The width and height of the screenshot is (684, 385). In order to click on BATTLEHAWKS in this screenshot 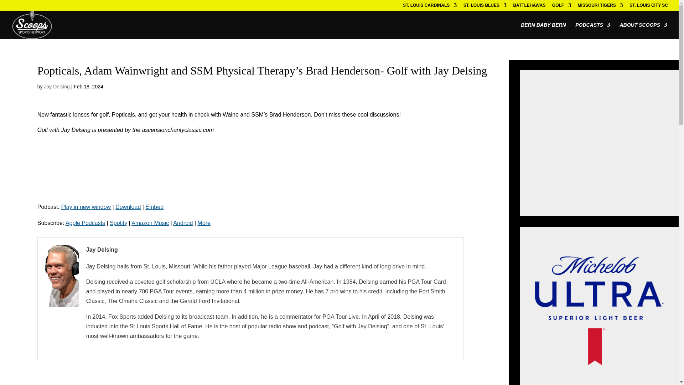, I will do `click(529, 7)`.